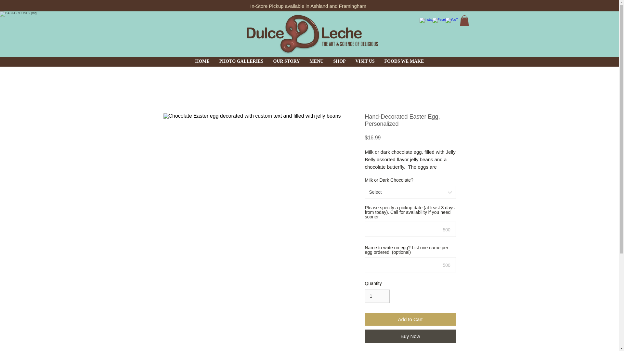 The width and height of the screenshot is (624, 351). What do you see at coordinates (410, 320) in the screenshot?
I see `Add to Cart` at bounding box center [410, 320].